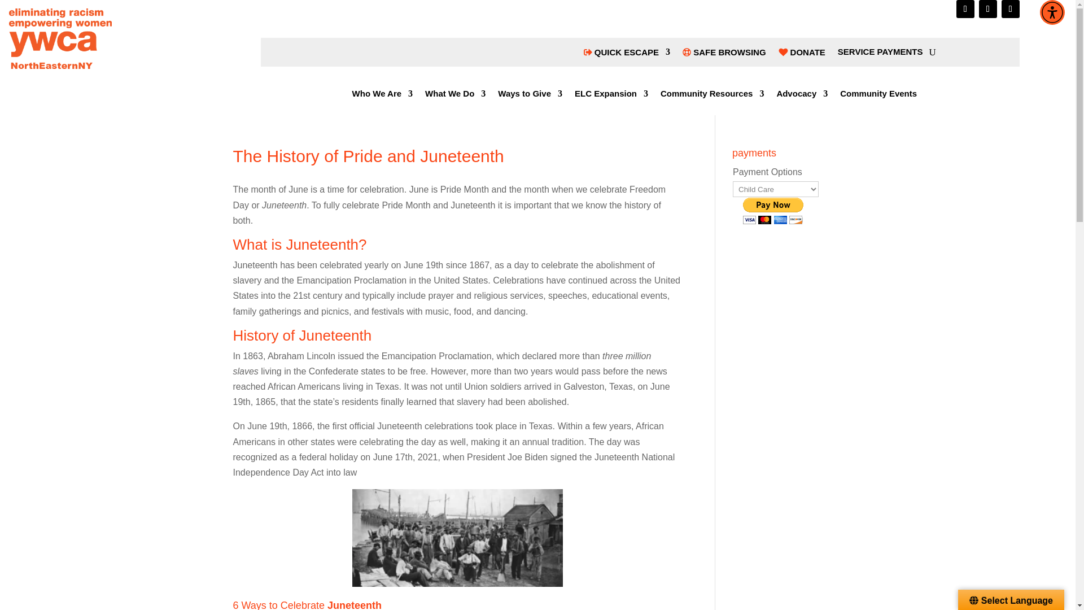 The height and width of the screenshot is (610, 1084). Describe the element at coordinates (530, 96) in the screenshot. I see `Ways to Give` at that location.